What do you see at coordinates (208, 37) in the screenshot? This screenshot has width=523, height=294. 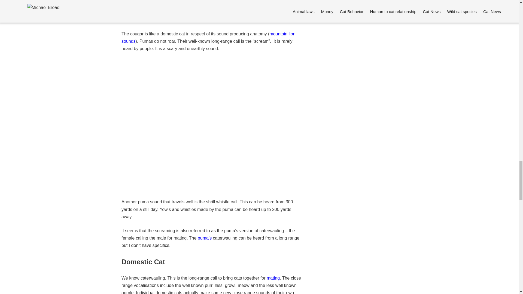 I see `mountain lion sounds` at bounding box center [208, 37].